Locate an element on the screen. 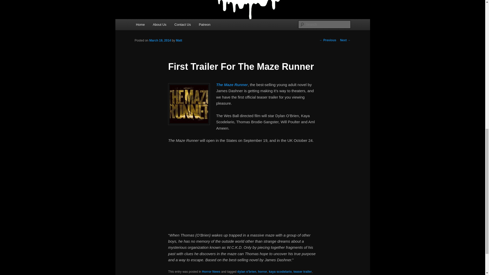 The width and height of the screenshot is (489, 275). Contact Us is located at coordinates (182, 24).